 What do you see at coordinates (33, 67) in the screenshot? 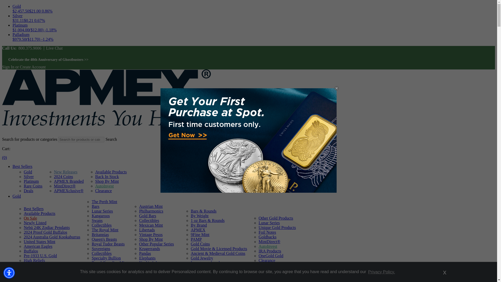
I see `Create A Free Account` at bounding box center [33, 67].